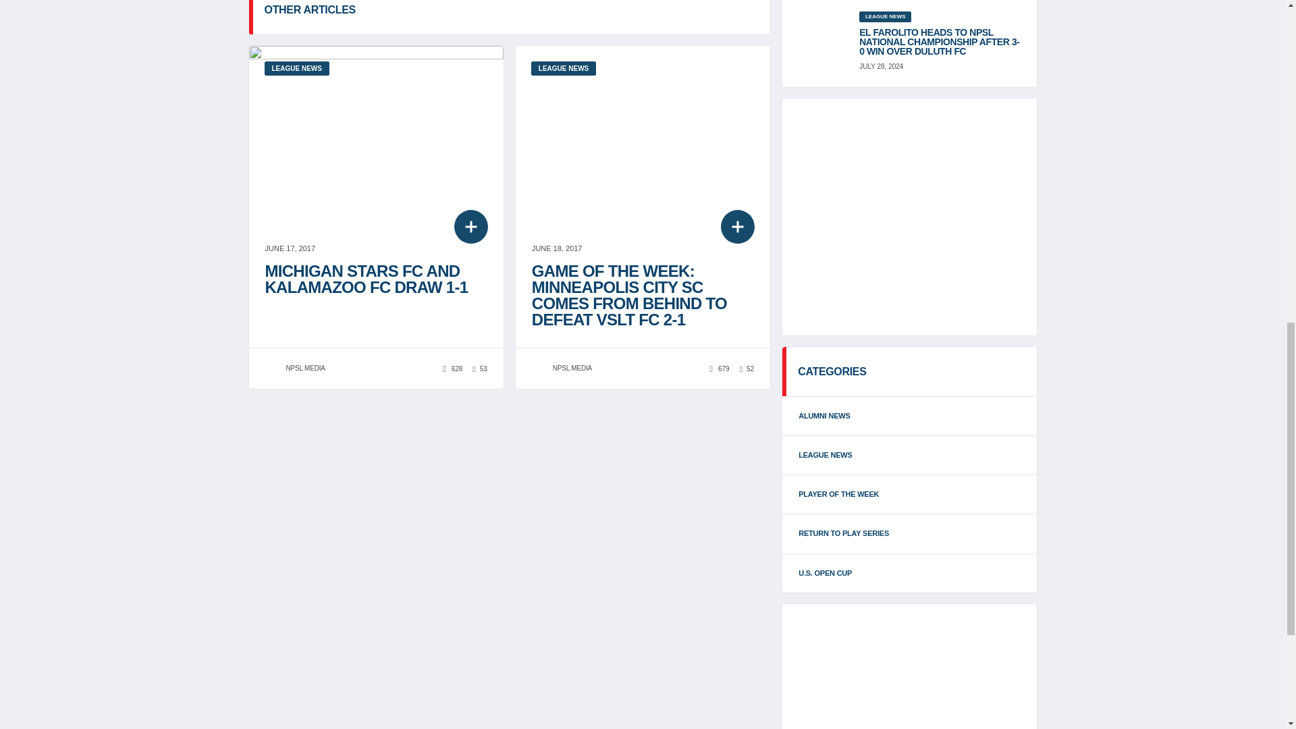 This screenshot has height=729, width=1296. I want to click on Like, so click(747, 369).